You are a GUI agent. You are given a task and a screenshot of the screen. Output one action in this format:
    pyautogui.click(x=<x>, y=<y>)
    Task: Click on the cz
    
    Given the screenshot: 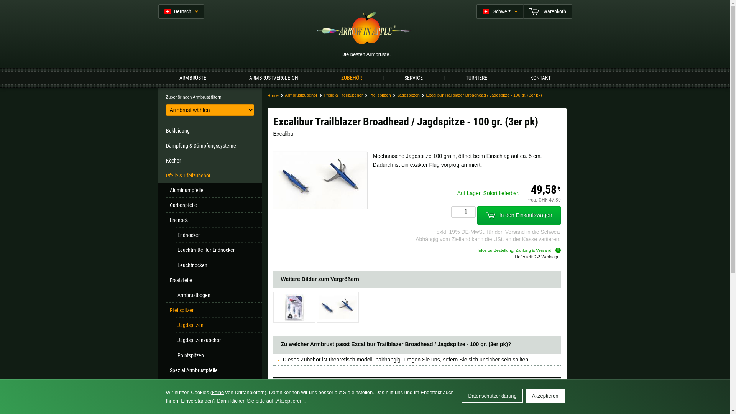 What is the action you would take?
    pyautogui.click(x=538, y=154)
    